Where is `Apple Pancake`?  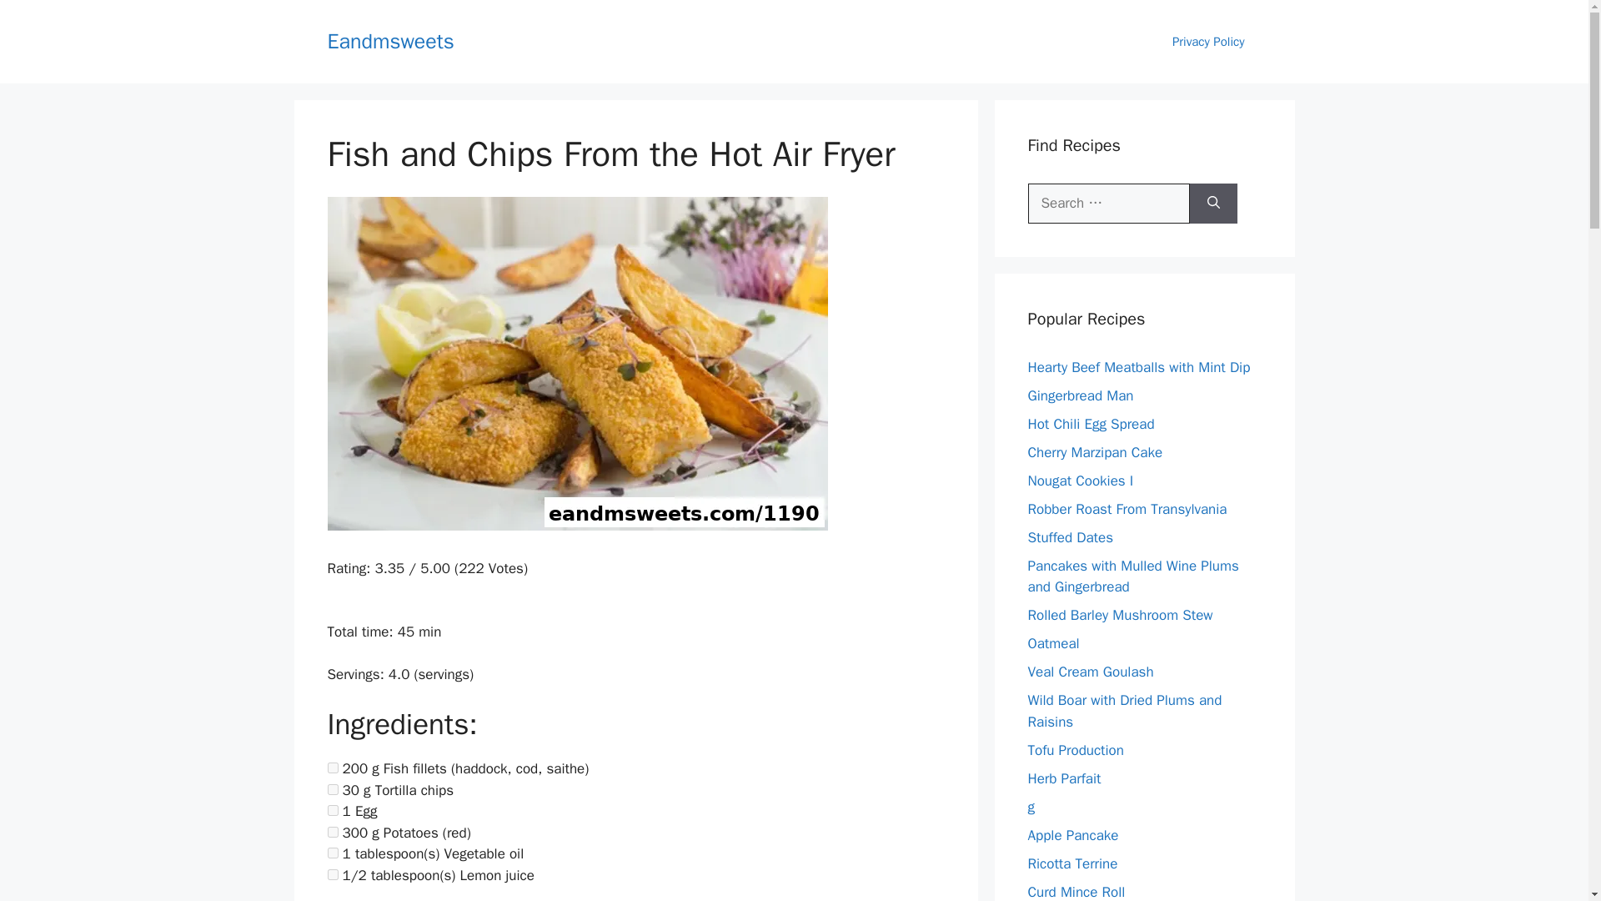 Apple Pancake is located at coordinates (1072, 834).